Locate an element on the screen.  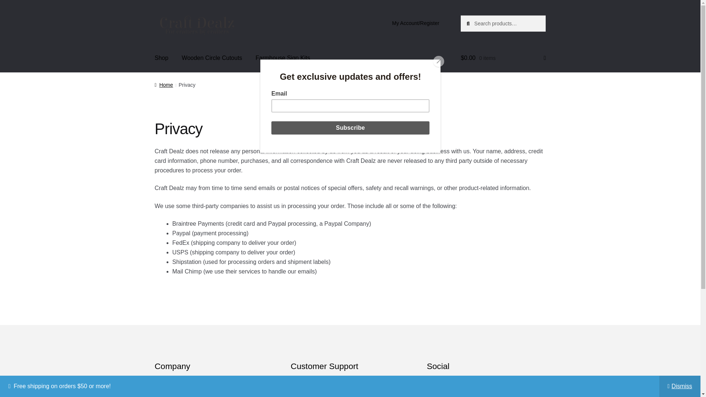
Wooden Circle Cutouts is located at coordinates (212, 58).